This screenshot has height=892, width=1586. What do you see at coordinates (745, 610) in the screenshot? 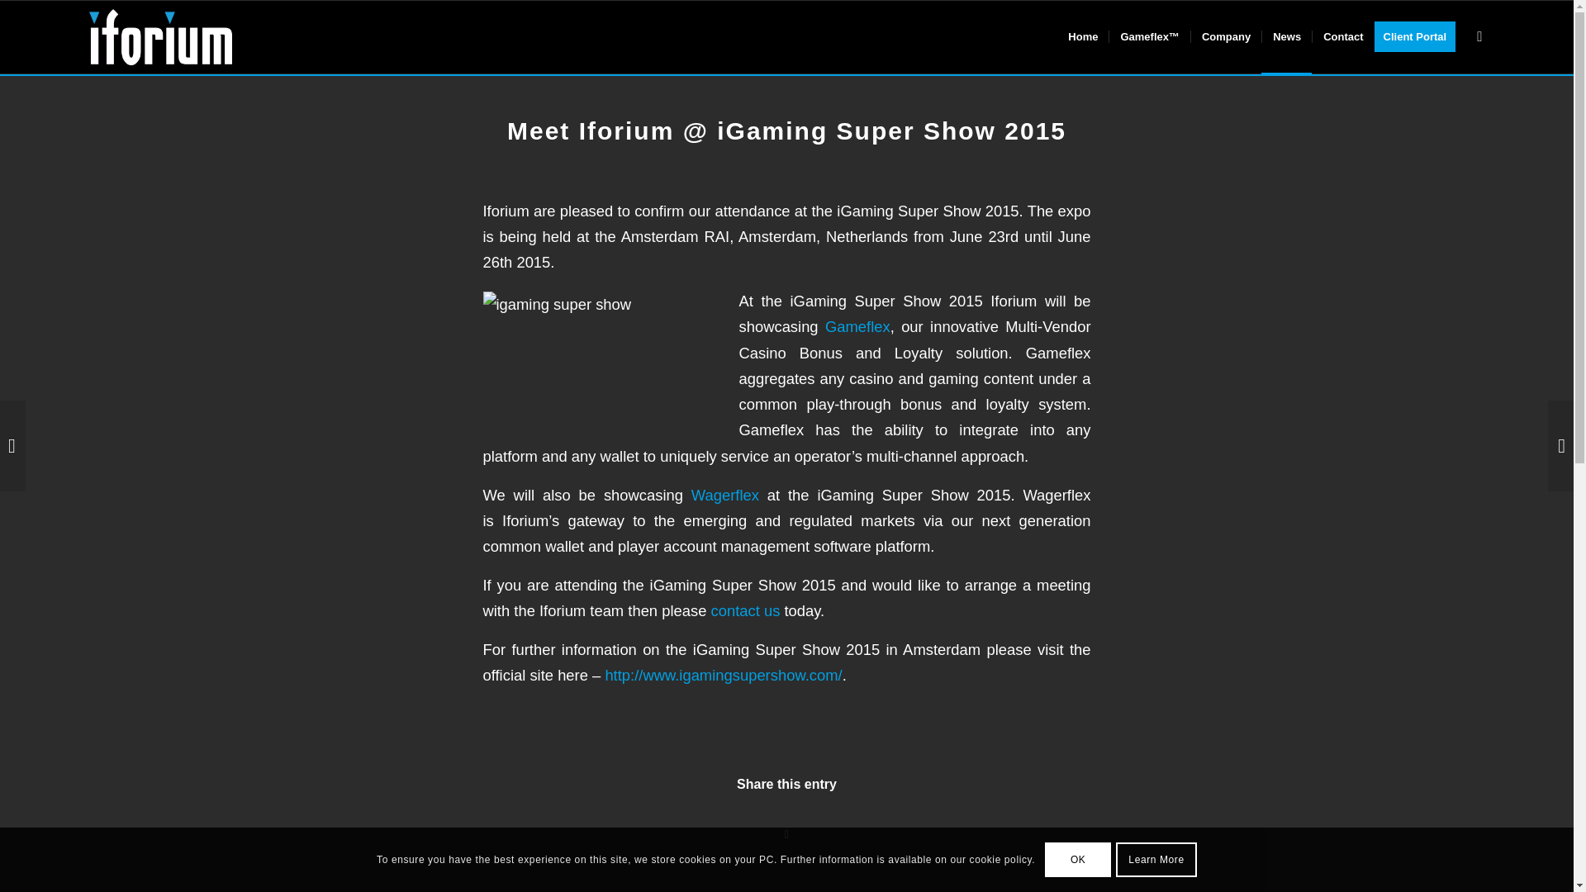
I see `contact us` at bounding box center [745, 610].